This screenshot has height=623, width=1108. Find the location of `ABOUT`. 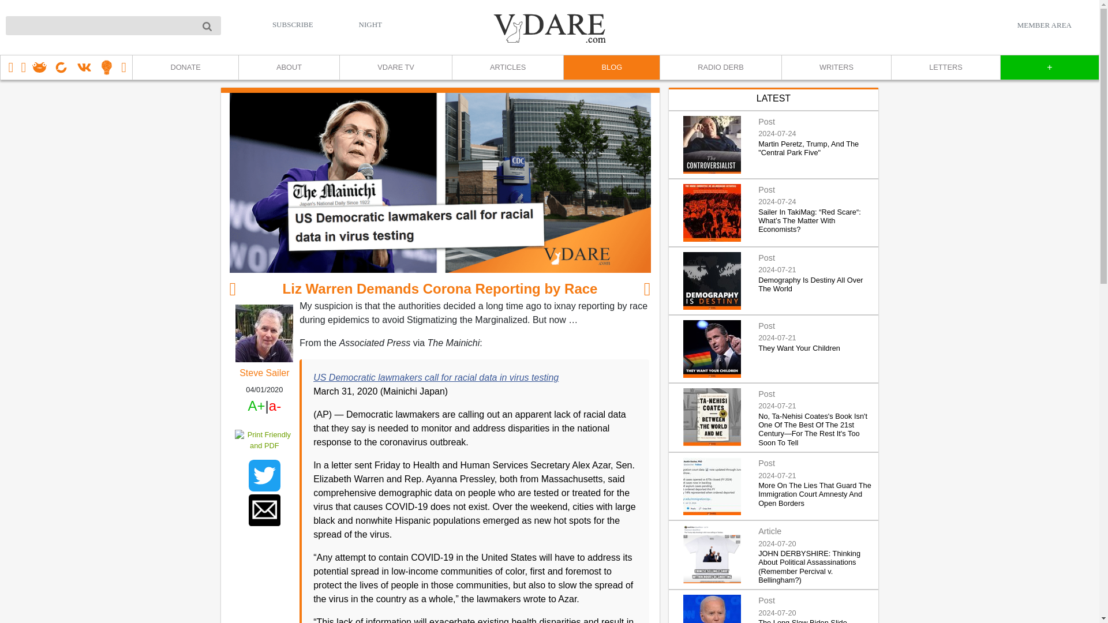

ABOUT is located at coordinates (289, 67).